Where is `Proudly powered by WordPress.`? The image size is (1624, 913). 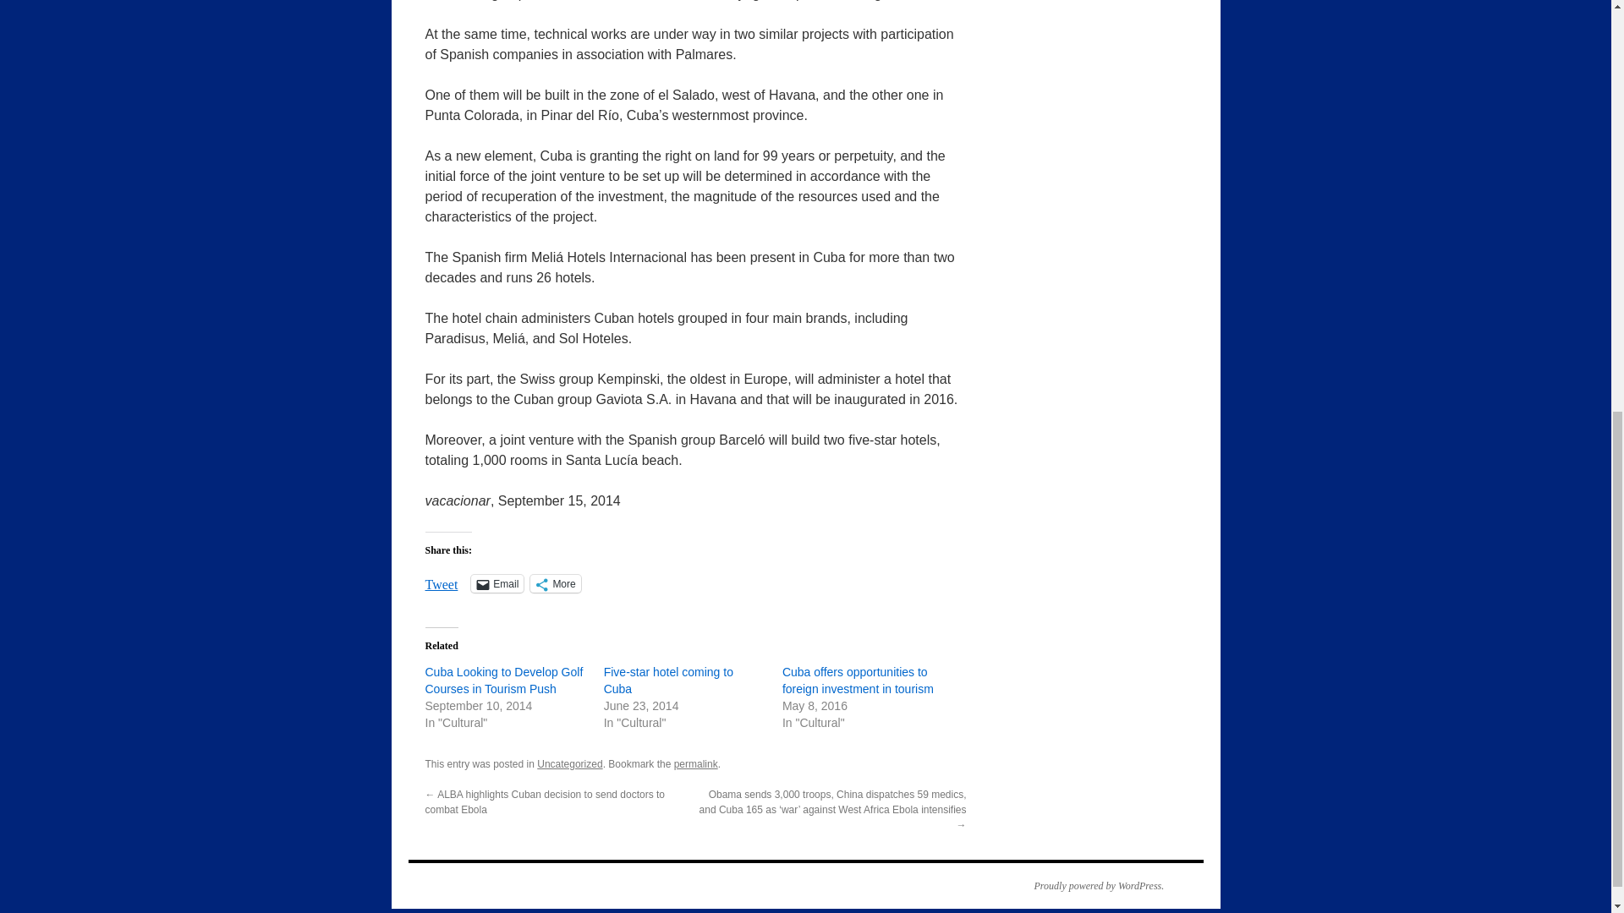
Proudly powered by WordPress. is located at coordinates (1089, 886).